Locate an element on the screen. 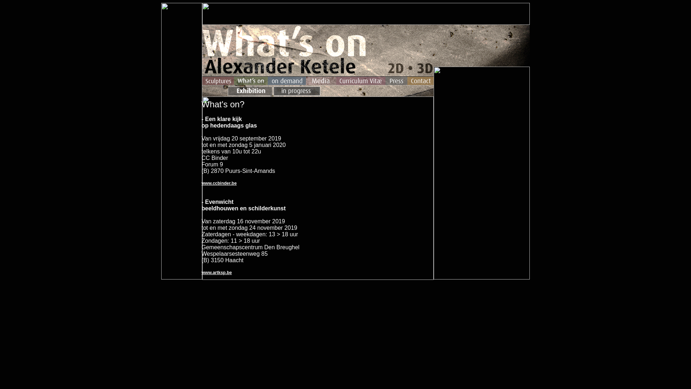 This screenshot has height=389, width=691. www.ccbinder.be is located at coordinates (219, 183).